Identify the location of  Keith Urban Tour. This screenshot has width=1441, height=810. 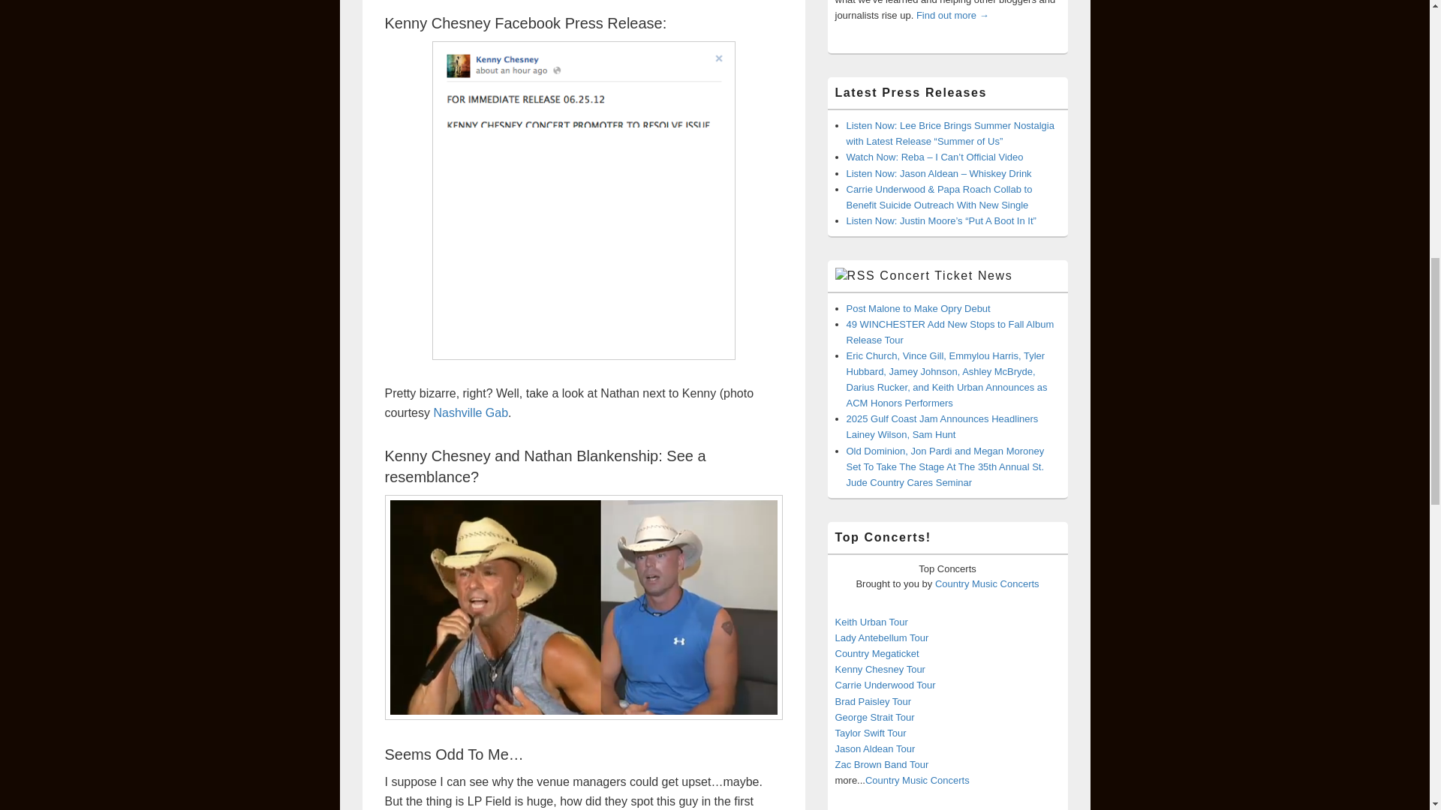
(871, 622).